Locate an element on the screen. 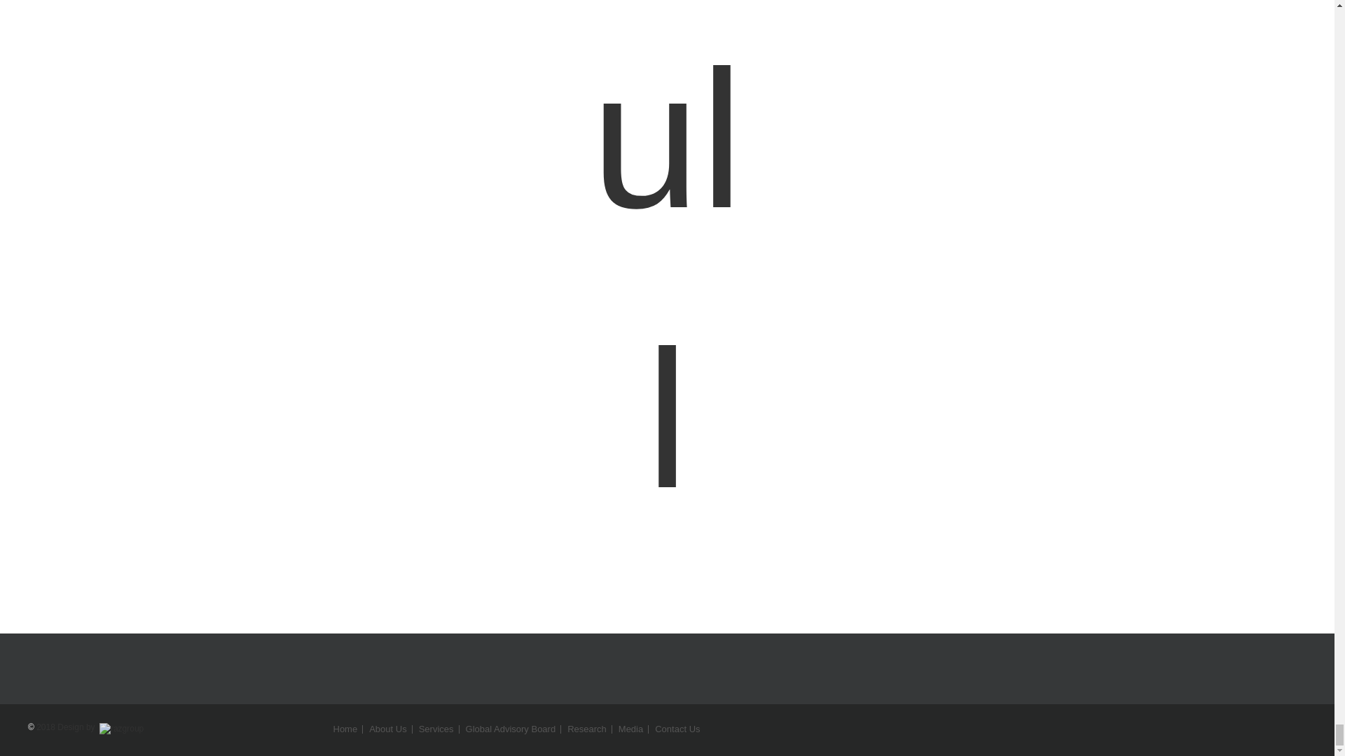 This screenshot has height=756, width=1345. Home is located at coordinates (345, 729).